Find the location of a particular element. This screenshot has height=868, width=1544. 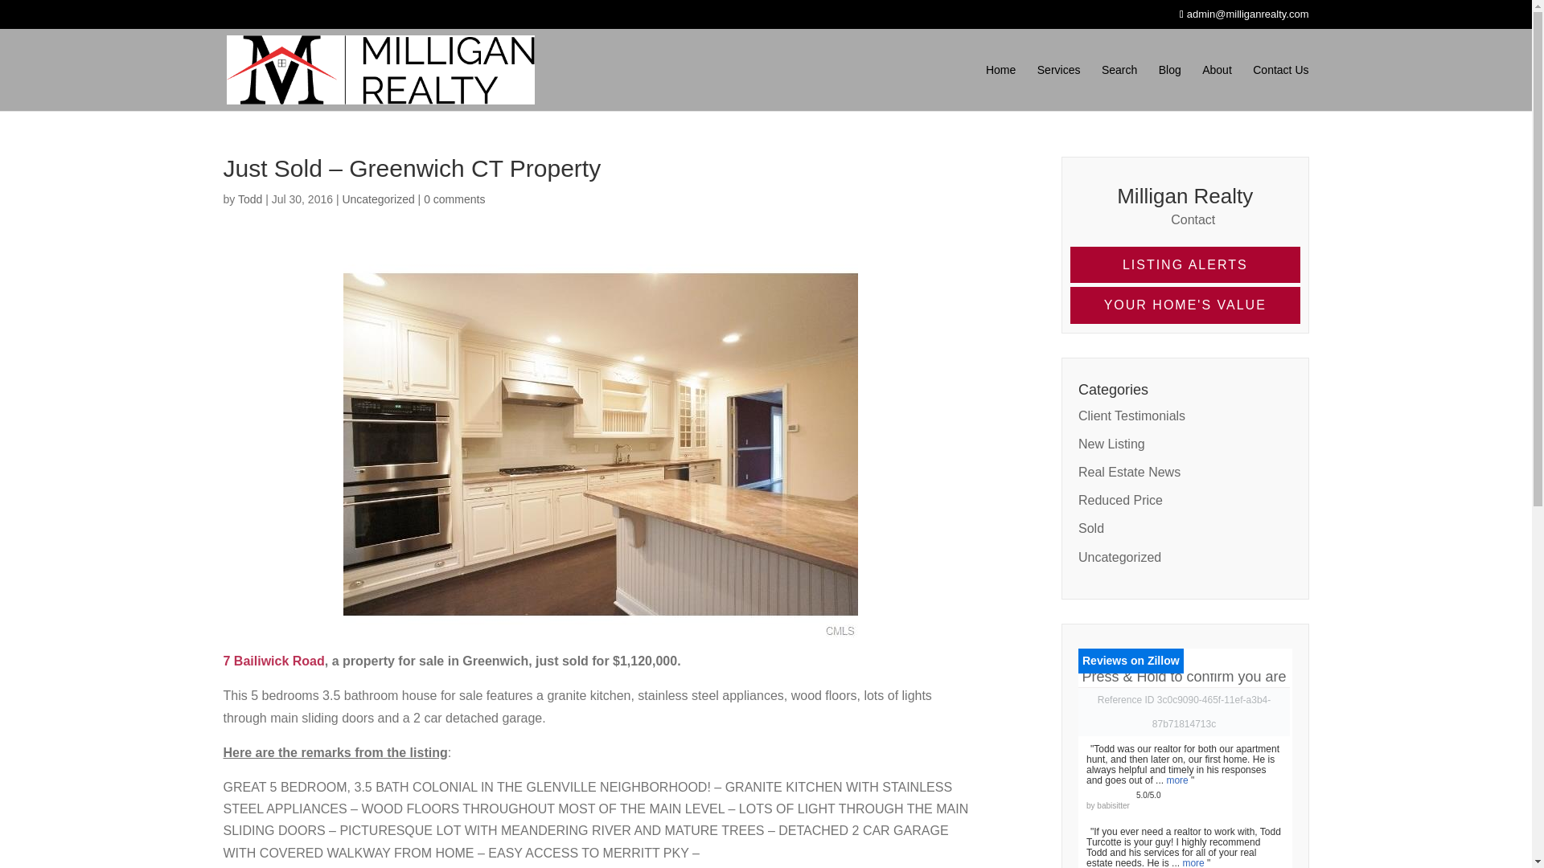

Services is located at coordinates (1059, 87).